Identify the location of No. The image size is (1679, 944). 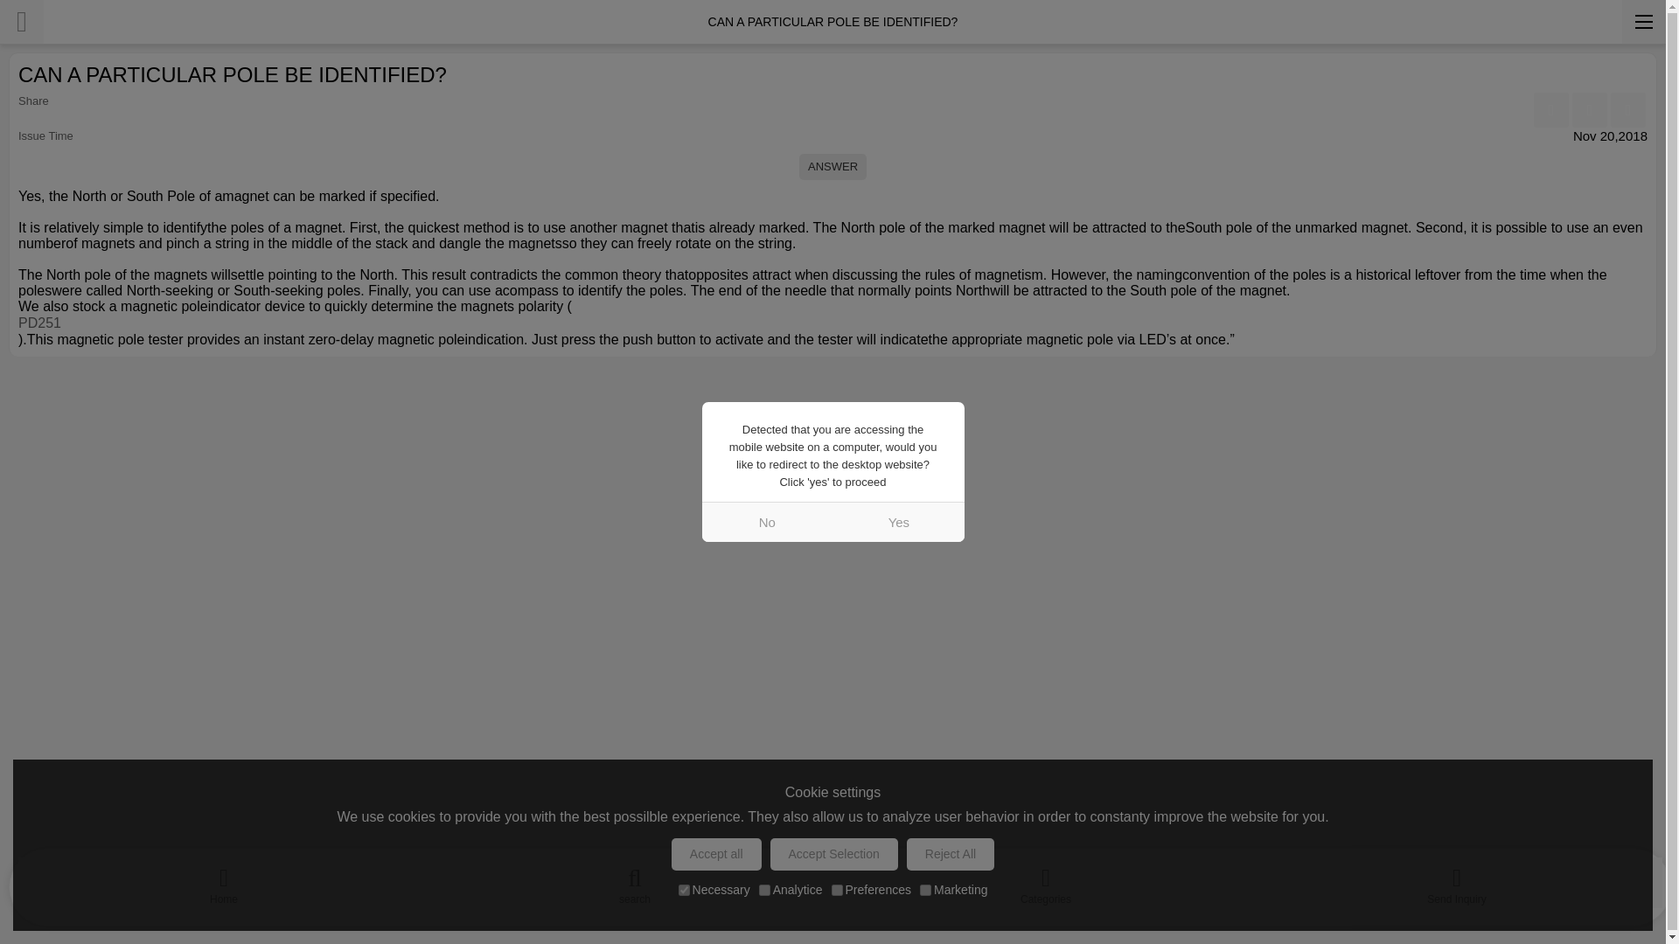
(767, 521).